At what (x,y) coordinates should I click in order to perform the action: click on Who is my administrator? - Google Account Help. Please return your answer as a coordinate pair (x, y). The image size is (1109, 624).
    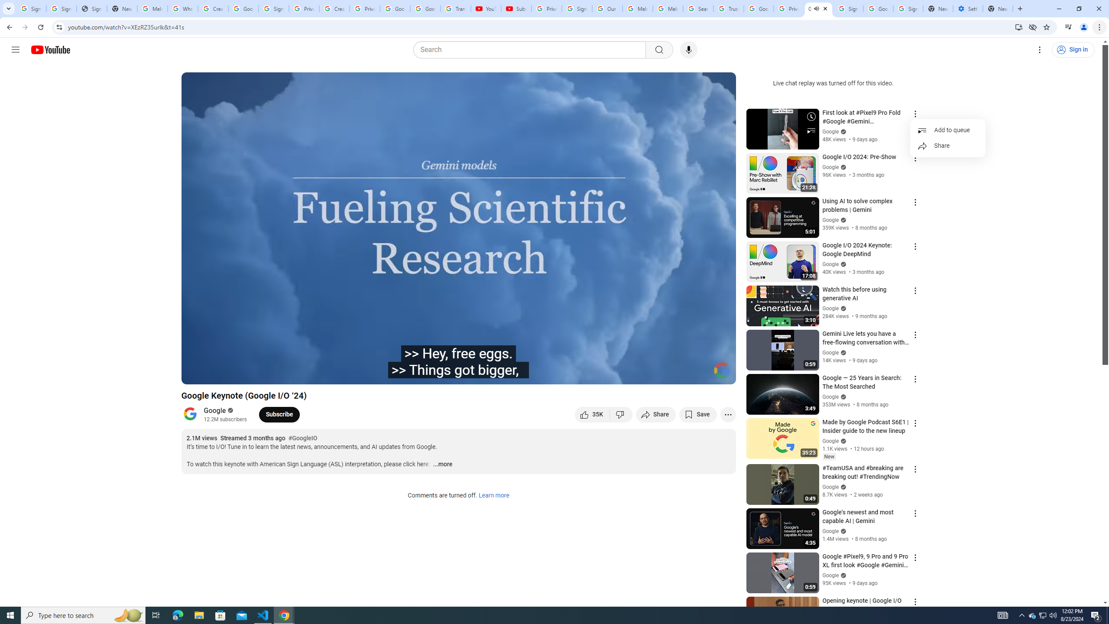
    Looking at the image, I should click on (183, 9).